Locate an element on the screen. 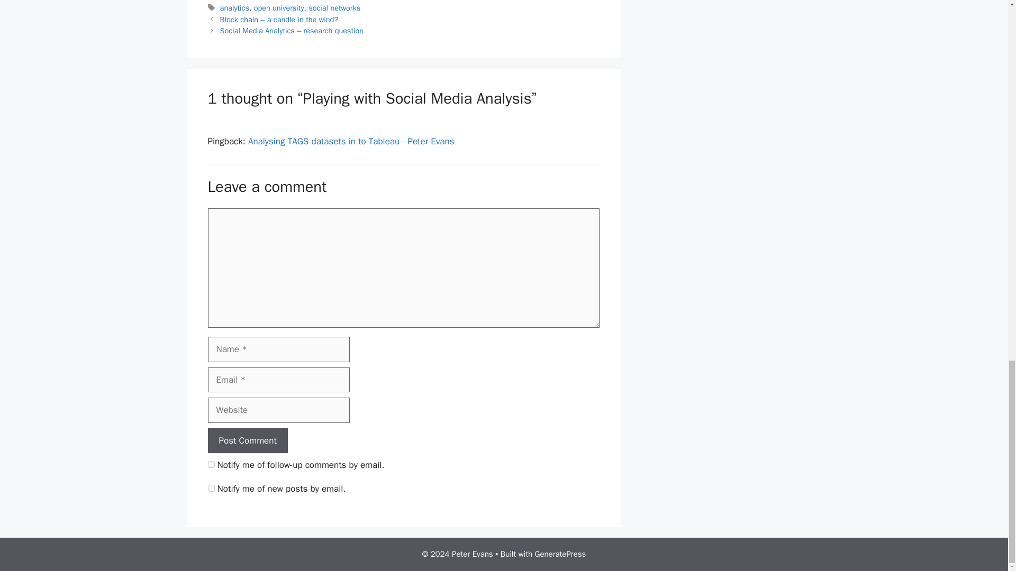  Analysing TAGS datasets in to Tableau - Peter Evans is located at coordinates (351, 141).